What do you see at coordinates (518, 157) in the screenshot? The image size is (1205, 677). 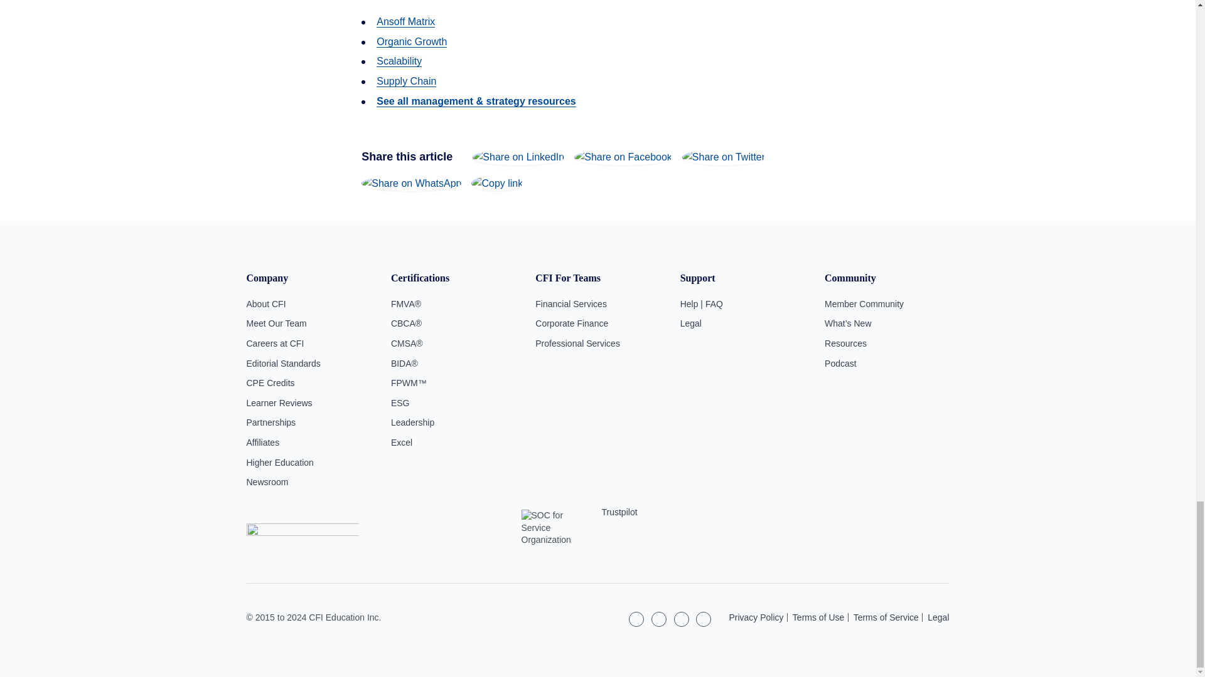 I see `Share on LinkedIn` at bounding box center [518, 157].